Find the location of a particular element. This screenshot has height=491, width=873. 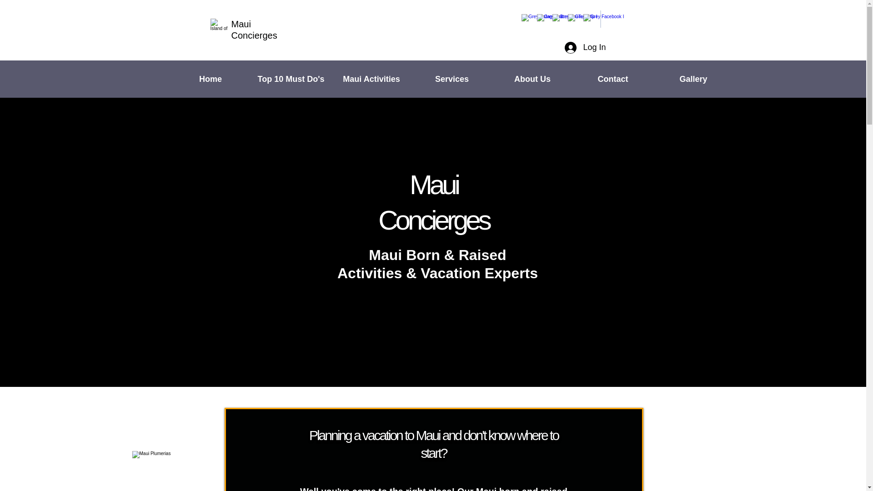

Log In is located at coordinates (585, 48).